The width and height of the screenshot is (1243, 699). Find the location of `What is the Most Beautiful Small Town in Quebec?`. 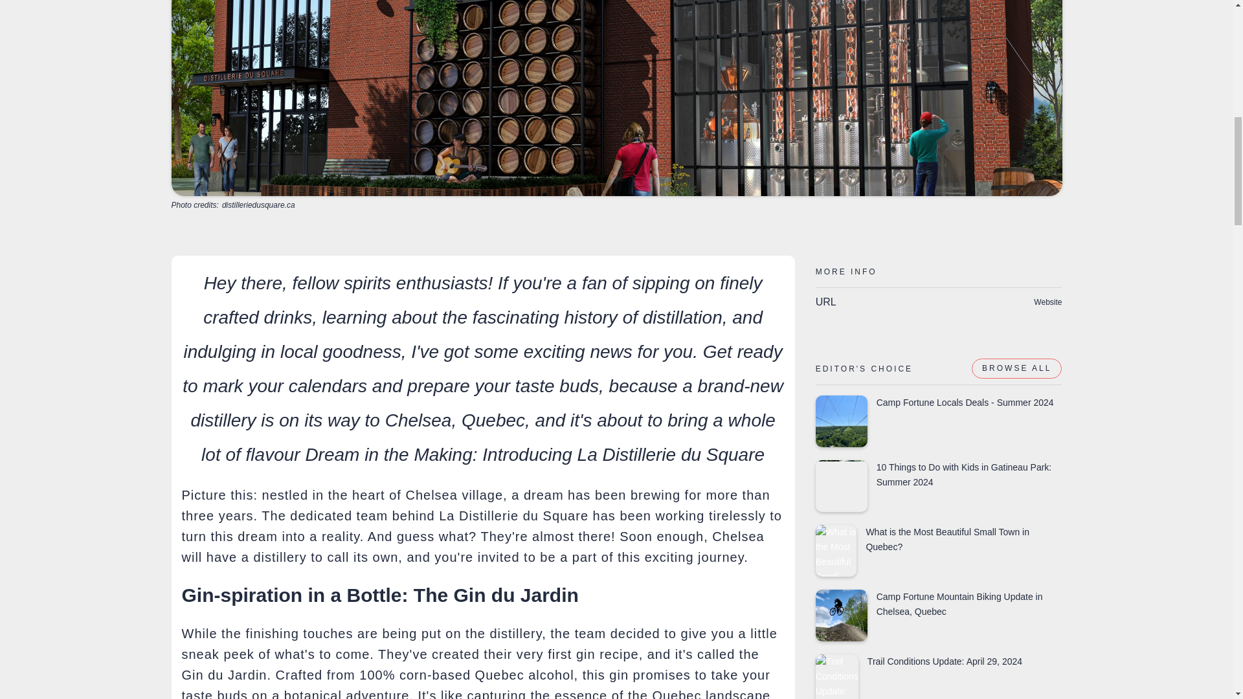

What is the Most Beautiful Small Town in Quebec? is located at coordinates (939, 551).